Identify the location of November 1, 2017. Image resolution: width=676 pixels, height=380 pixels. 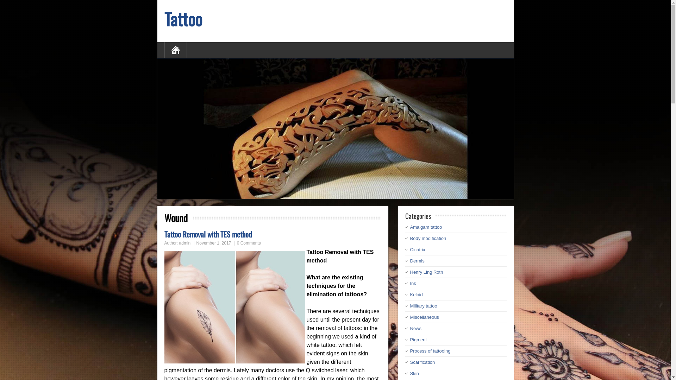
(214, 243).